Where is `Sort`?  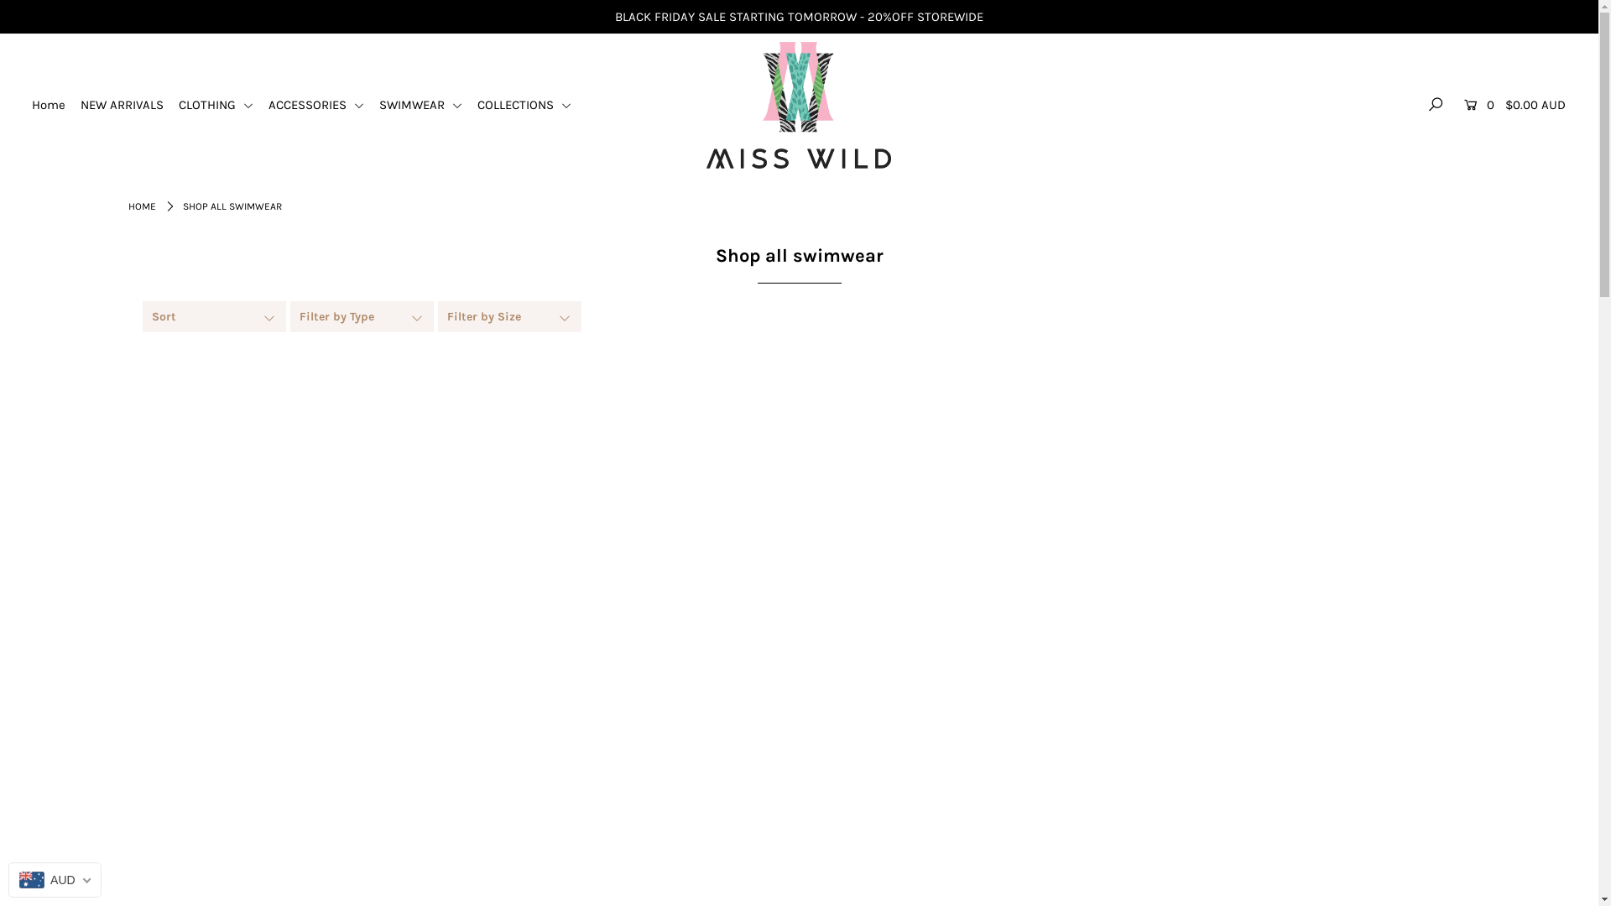 Sort is located at coordinates (216, 317).